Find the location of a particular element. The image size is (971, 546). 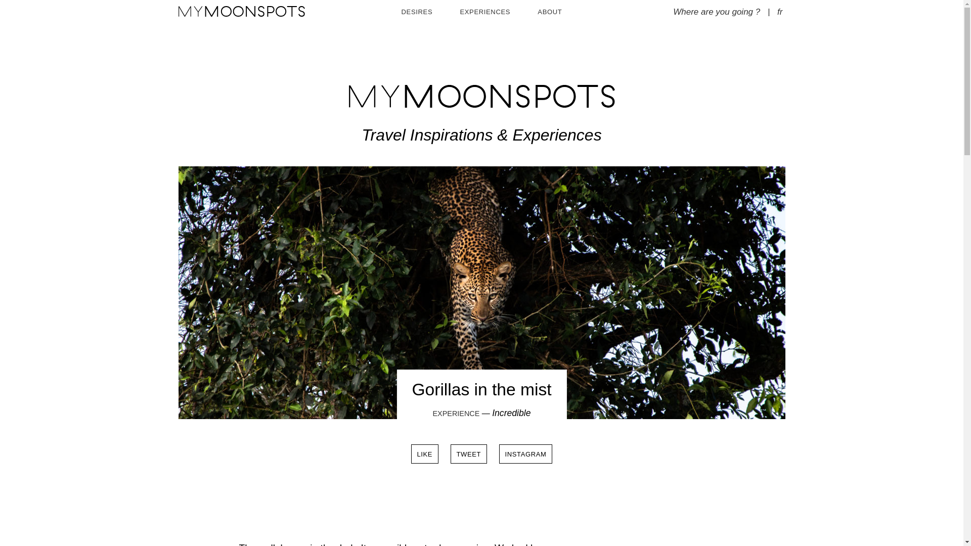

INSTAGRAM is located at coordinates (525, 454).